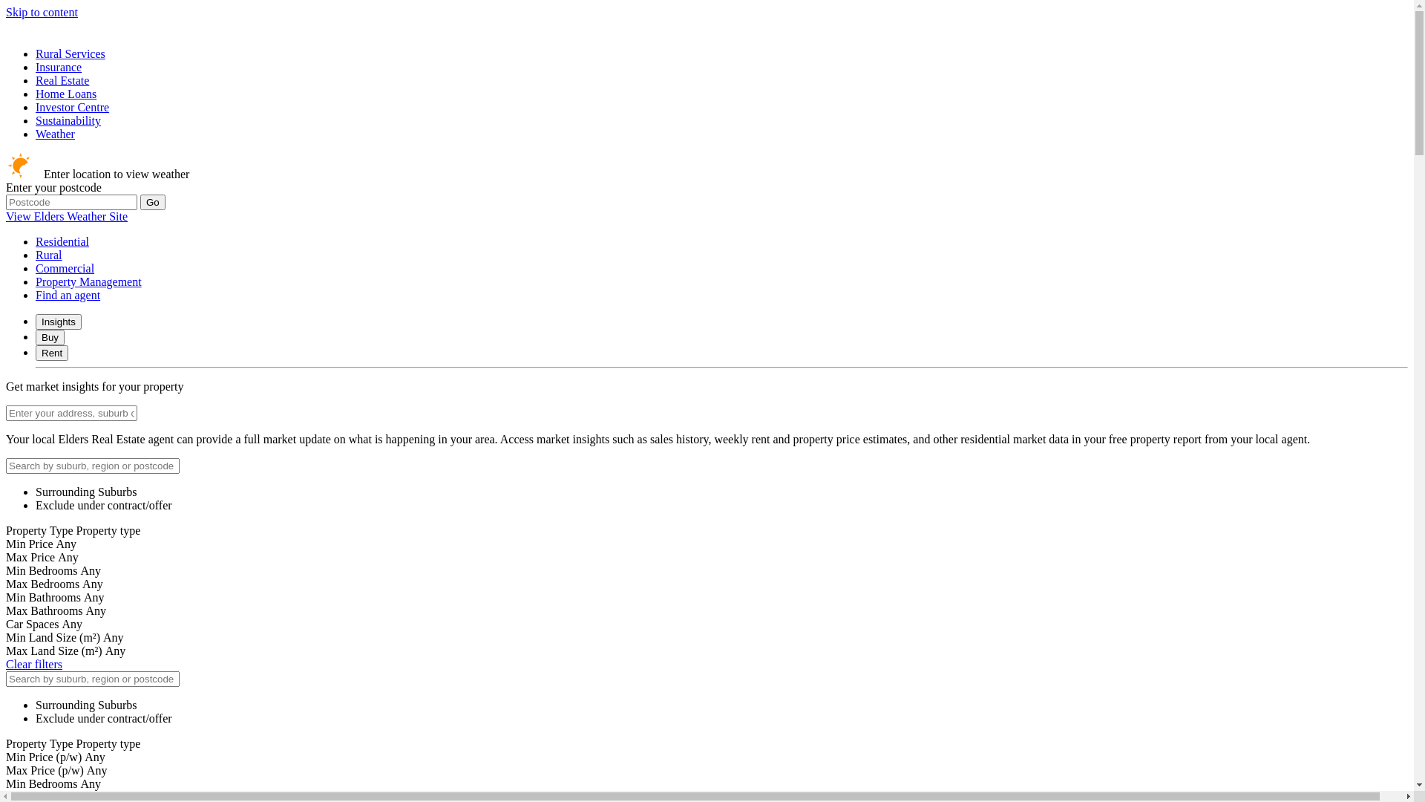 The height and width of the screenshot is (802, 1425). Describe the element at coordinates (52, 353) in the screenshot. I see `Rent` at that location.